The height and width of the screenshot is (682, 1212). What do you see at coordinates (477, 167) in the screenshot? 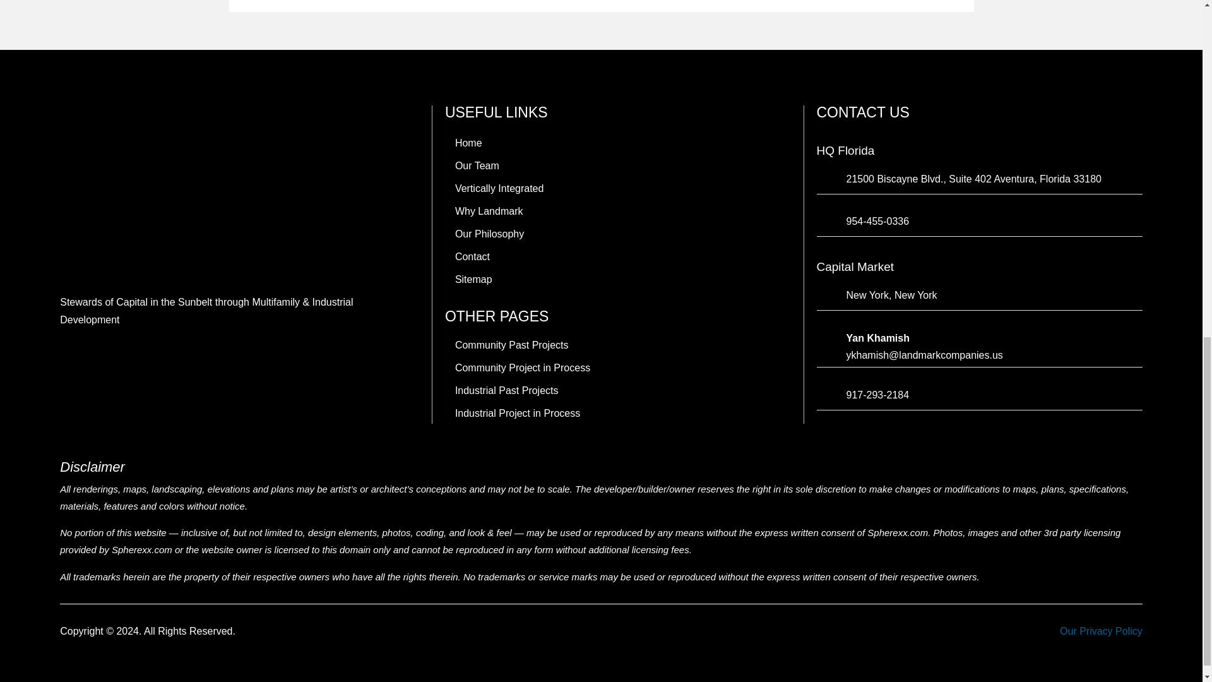
I see `Our Team` at bounding box center [477, 167].